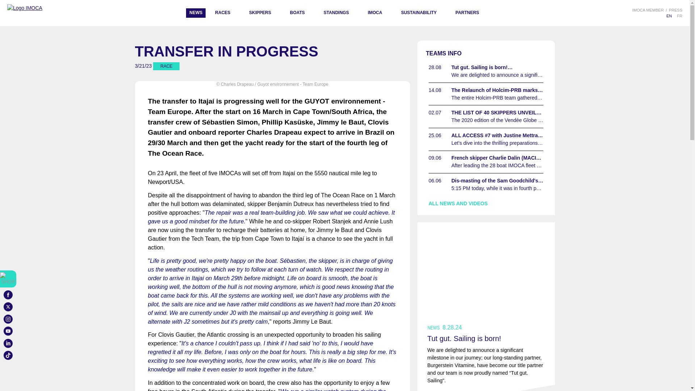  What do you see at coordinates (297, 13) in the screenshot?
I see `BOATS` at bounding box center [297, 13].